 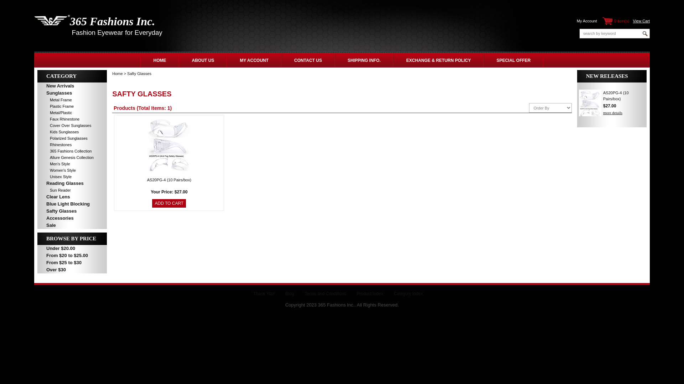 What do you see at coordinates (66, 158) in the screenshot?
I see `Allure Genesis Collection` at bounding box center [66, 158].